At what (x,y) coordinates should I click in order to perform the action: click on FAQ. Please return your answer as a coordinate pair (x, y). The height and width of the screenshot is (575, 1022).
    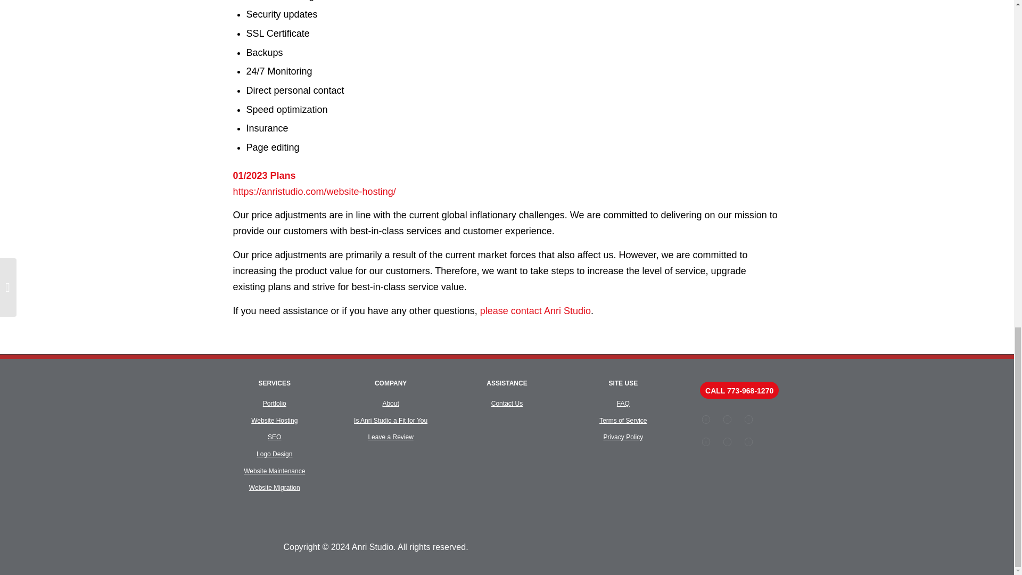
    Looking at the image, I should click on (623, 403).